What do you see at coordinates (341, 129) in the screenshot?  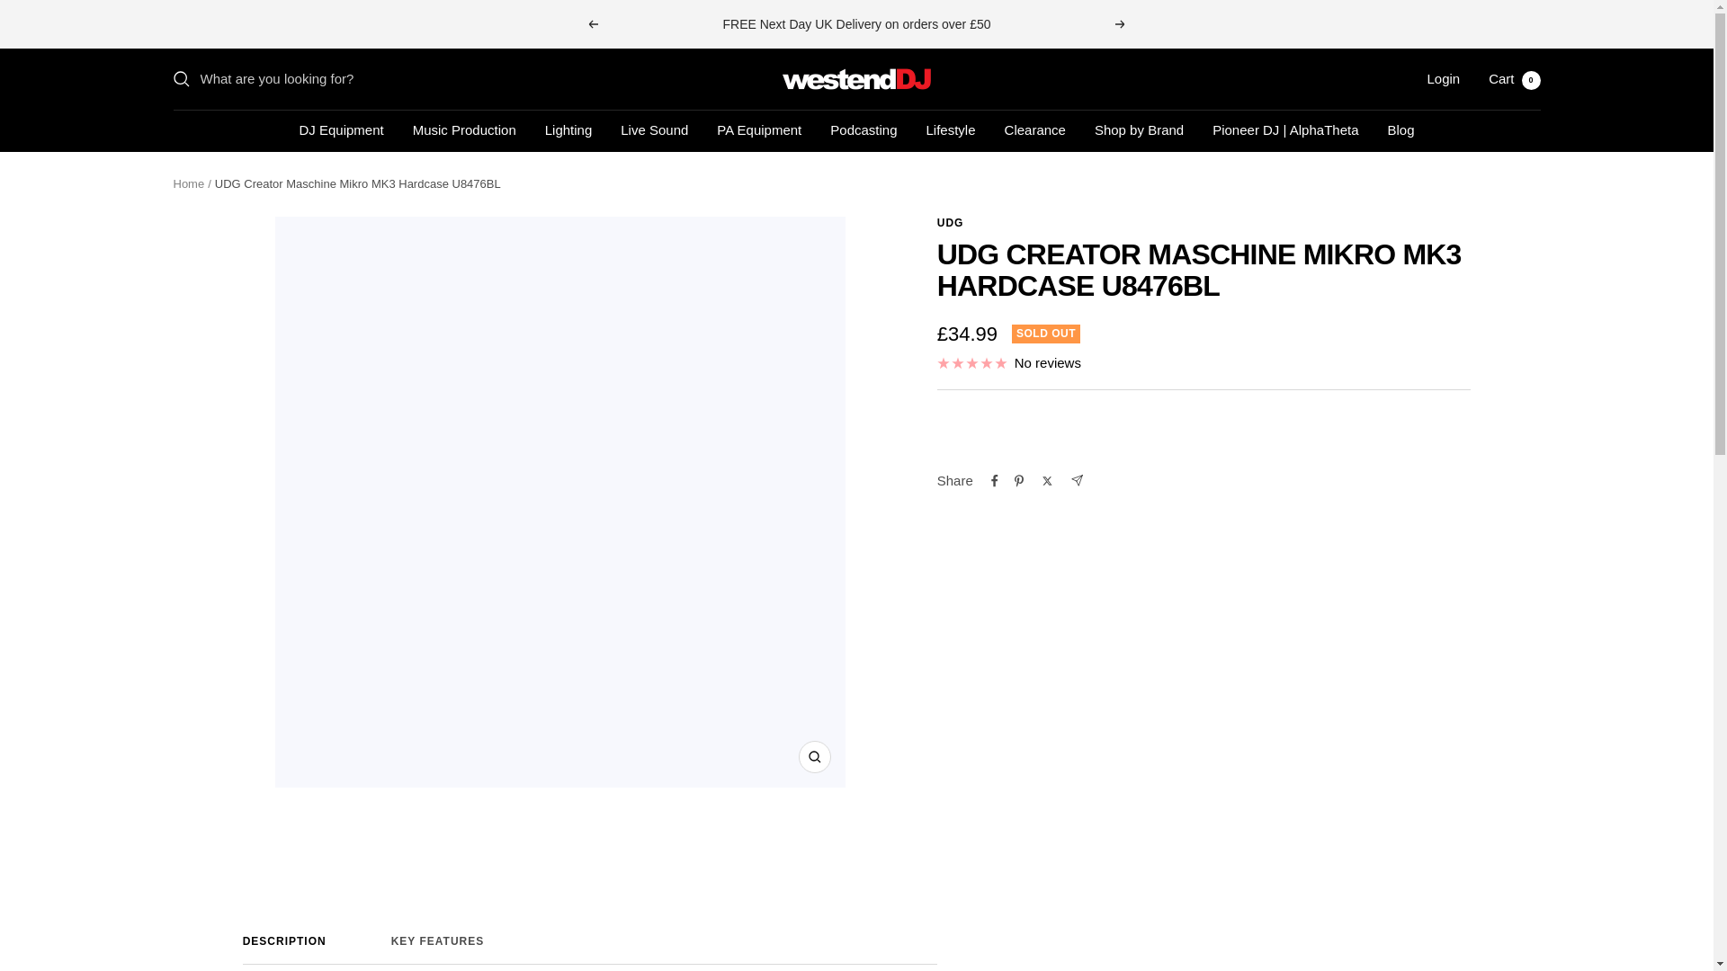 I see `DJ Equipment` at bounding box center [341, 129].